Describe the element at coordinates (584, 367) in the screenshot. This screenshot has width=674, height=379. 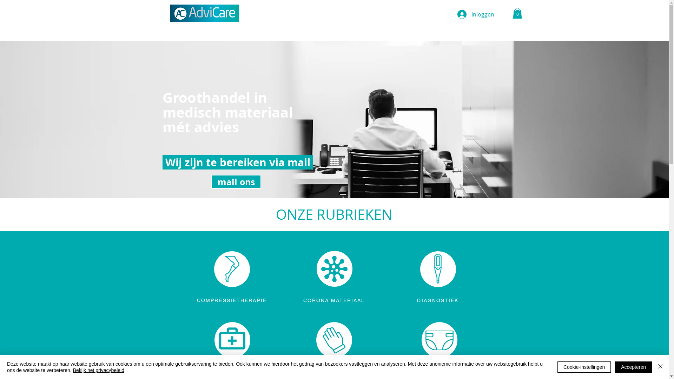
I see `Cookie-instellingen` at that location.